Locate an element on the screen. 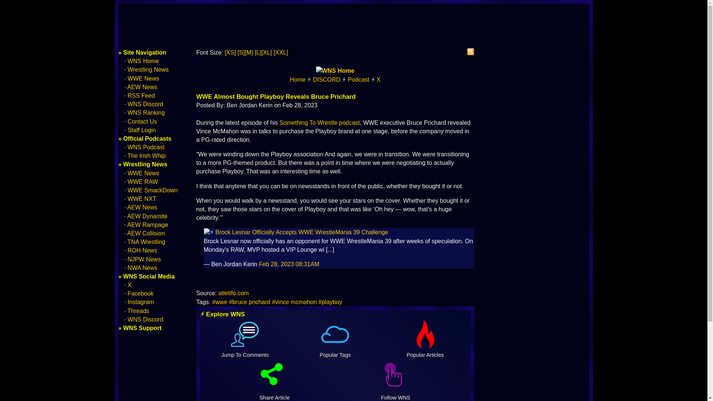  RSS Feed is located at coordinates (141, 95).